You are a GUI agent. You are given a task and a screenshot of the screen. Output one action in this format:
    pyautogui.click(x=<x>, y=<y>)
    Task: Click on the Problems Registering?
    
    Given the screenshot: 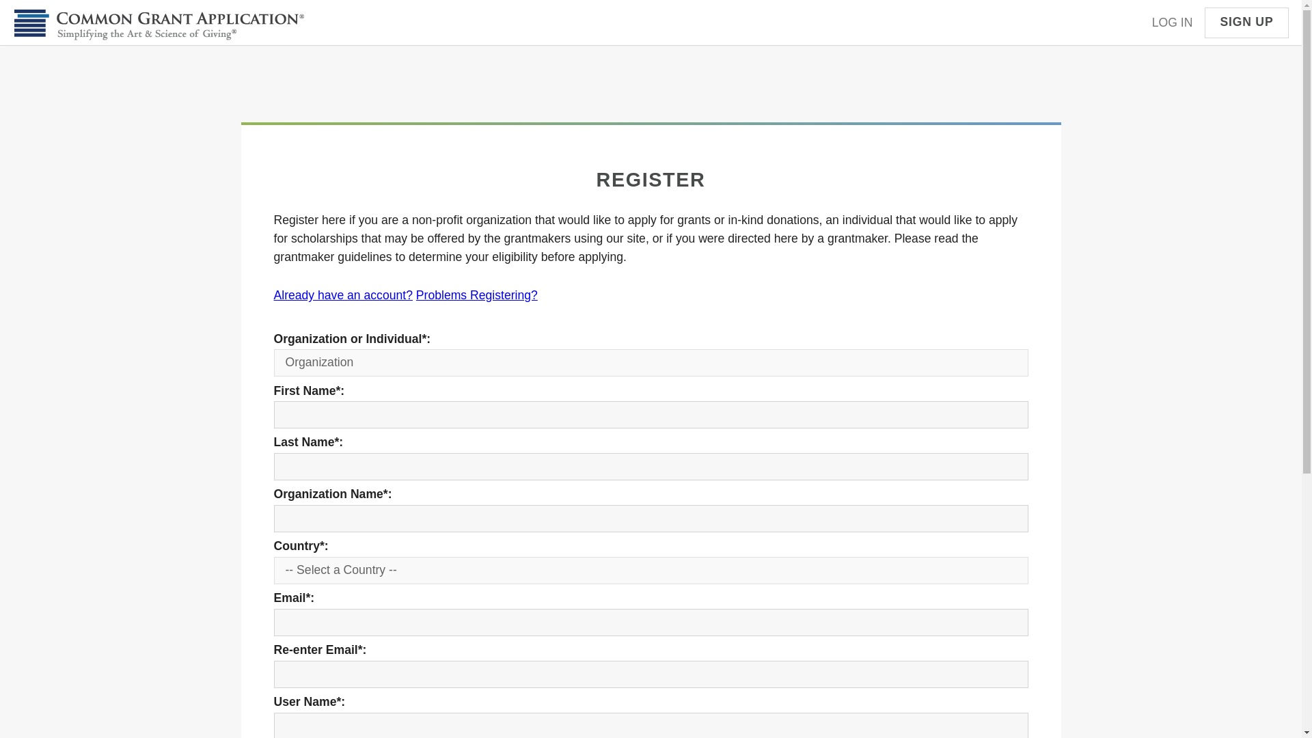 What is the action you would take?
    pyautogui.click(x=477, y=295)
    